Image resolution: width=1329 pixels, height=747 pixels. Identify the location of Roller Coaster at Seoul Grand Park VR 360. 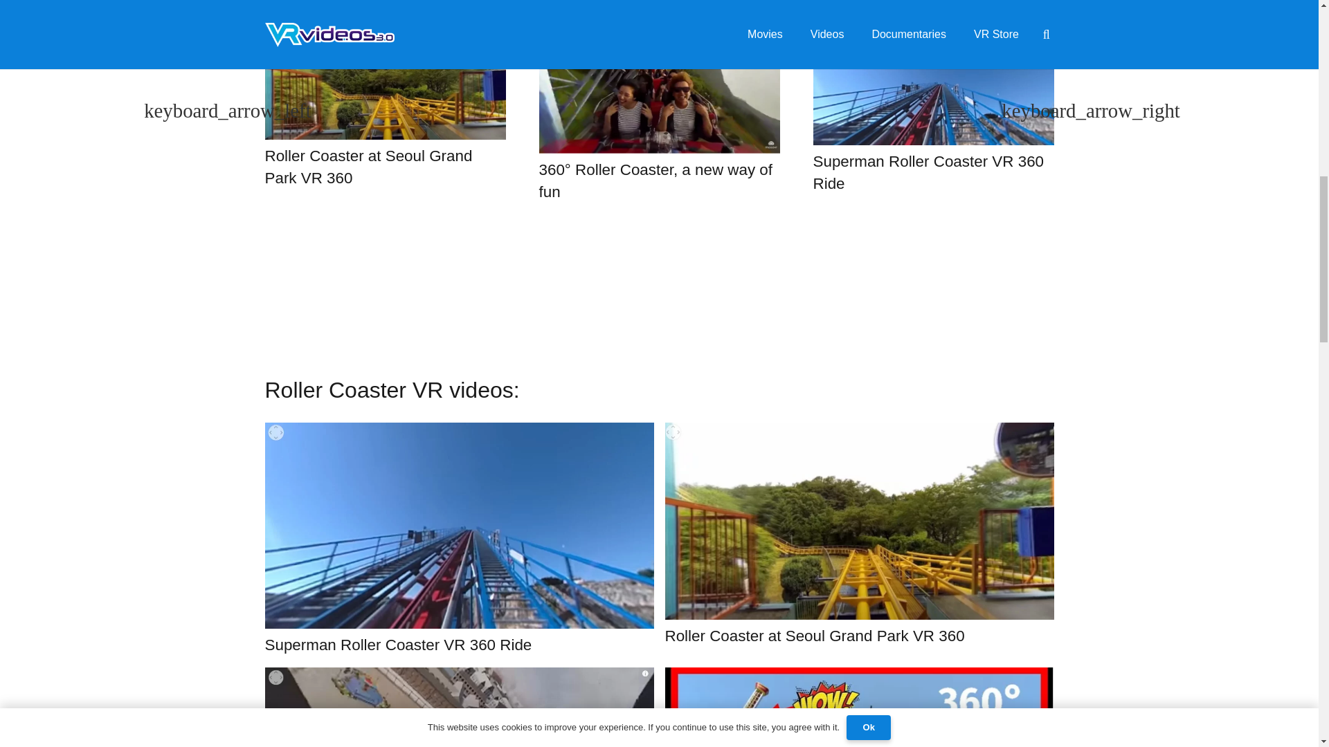
(814, 636).